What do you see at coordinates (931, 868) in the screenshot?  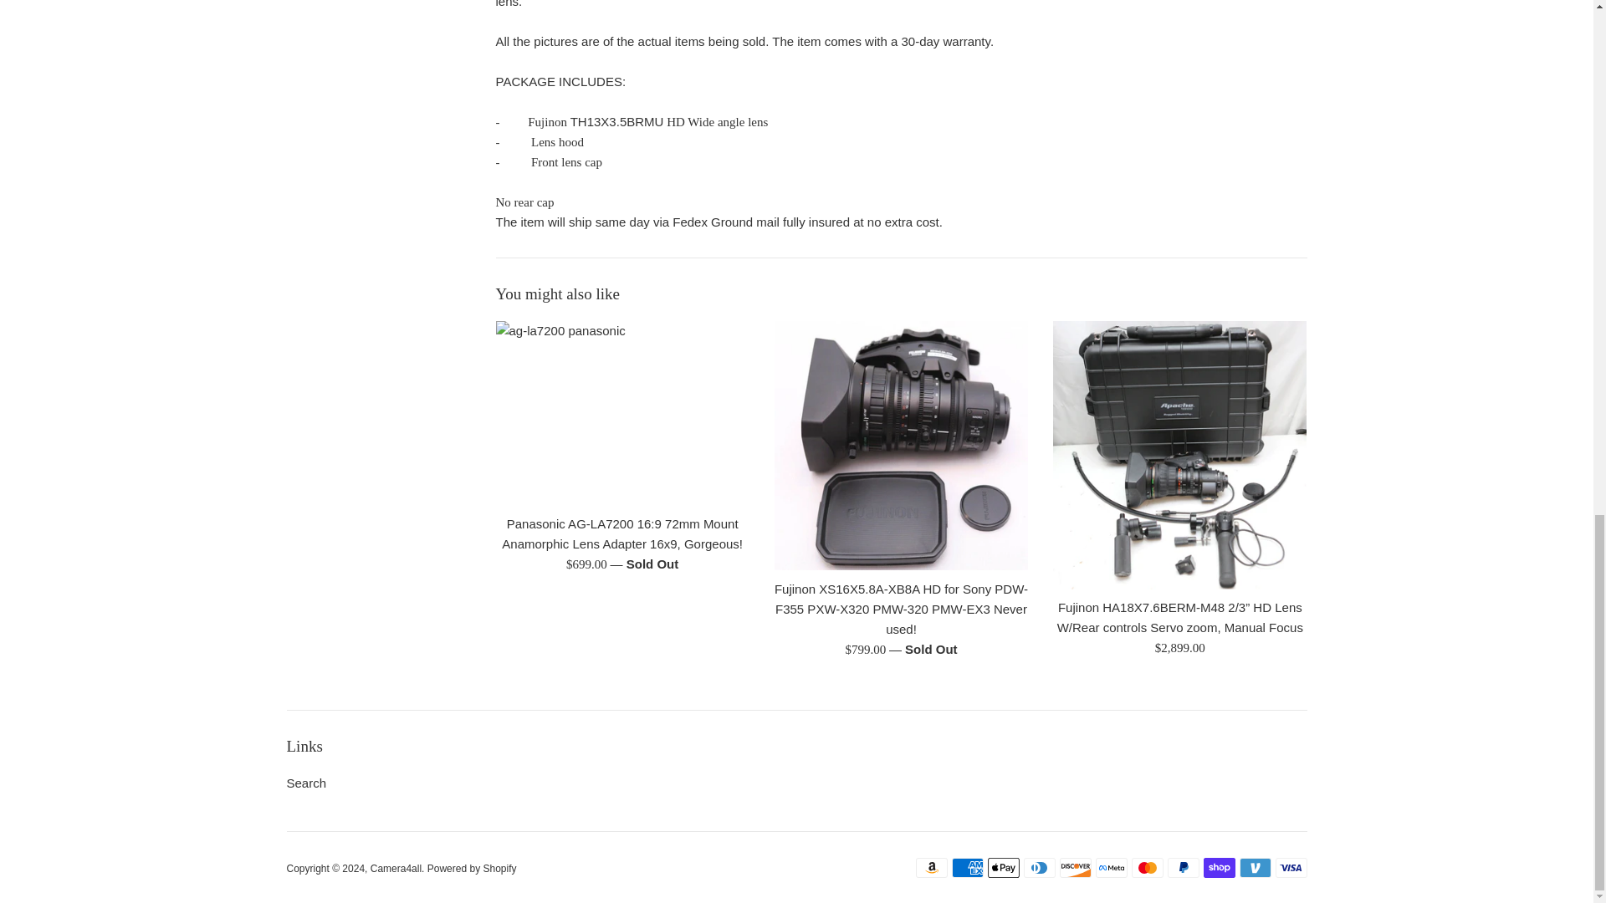 I see `Amazon` at bounding box center [931, 868].